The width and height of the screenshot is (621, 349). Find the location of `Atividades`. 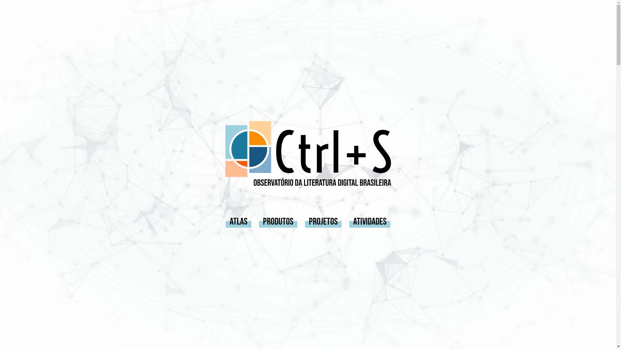

Atividades is located at coordinates (370, 221).